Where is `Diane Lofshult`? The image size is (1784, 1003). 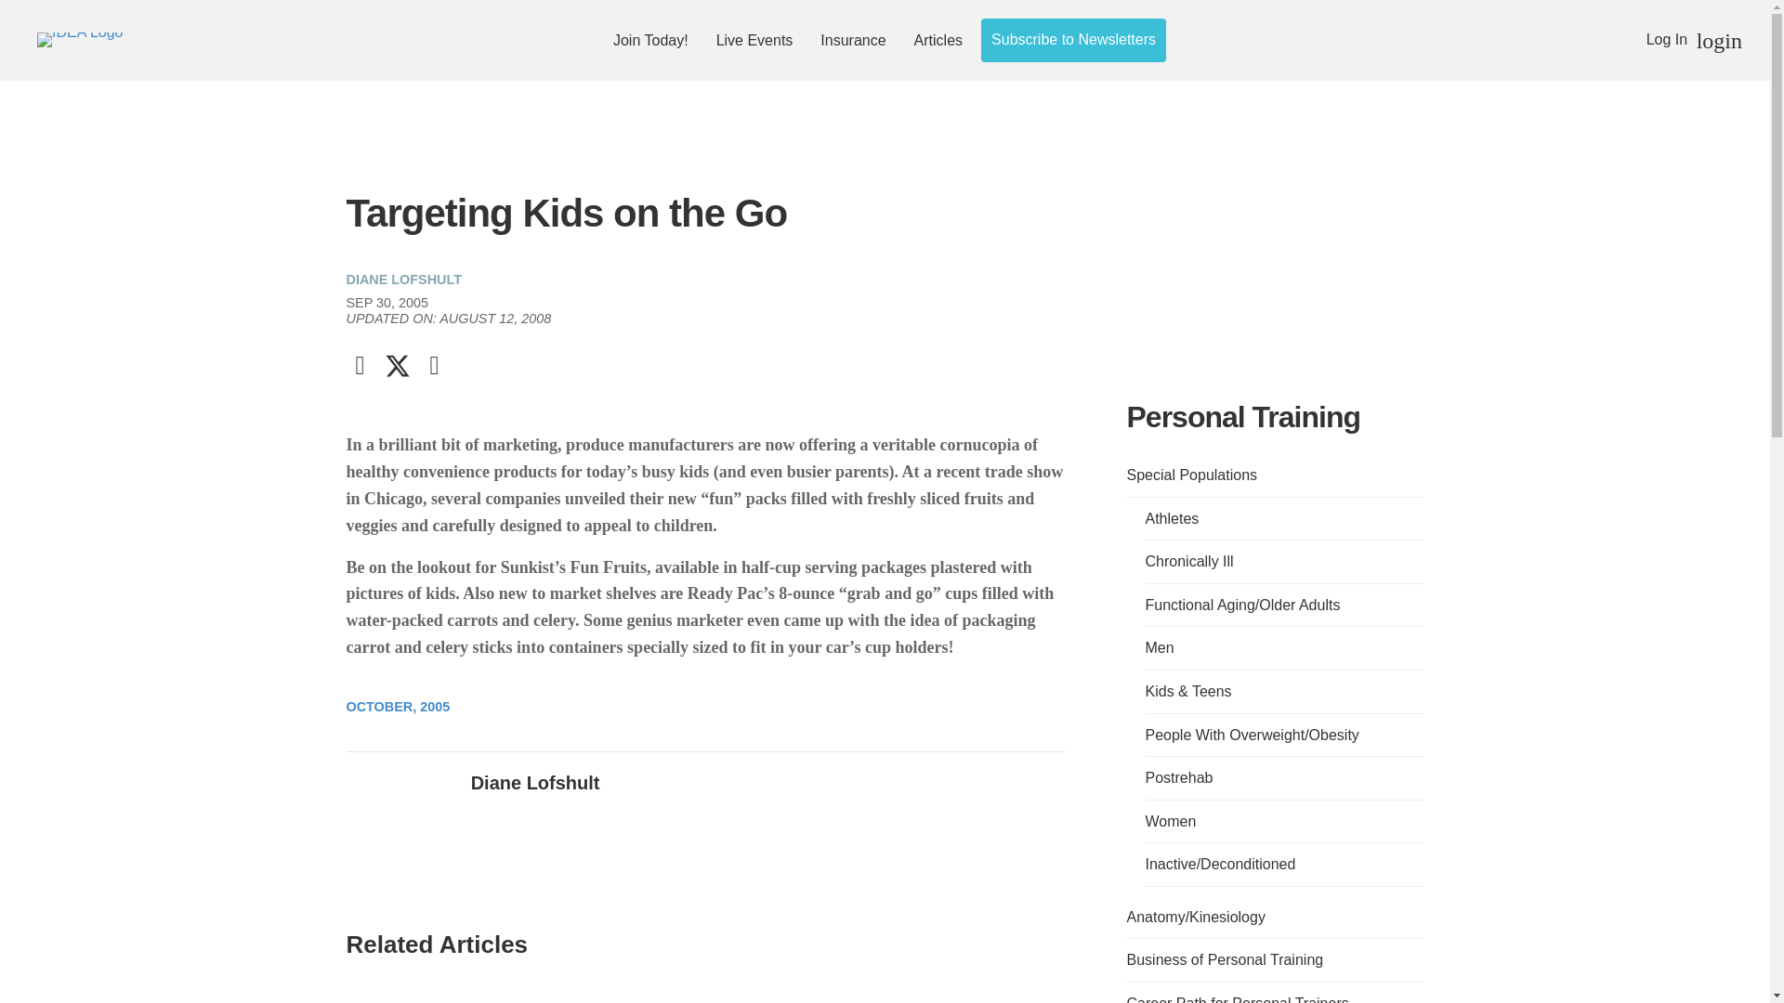 Diane Lofshult is located at coordinates (535, 782).